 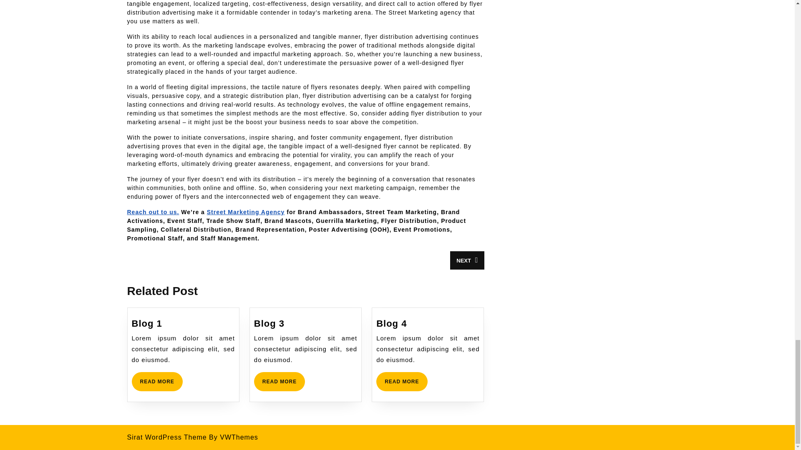 What do you see at coordinates (157, 382) in the screenshot?
I see `Reach out to us.` at bounding box center [157, 382].